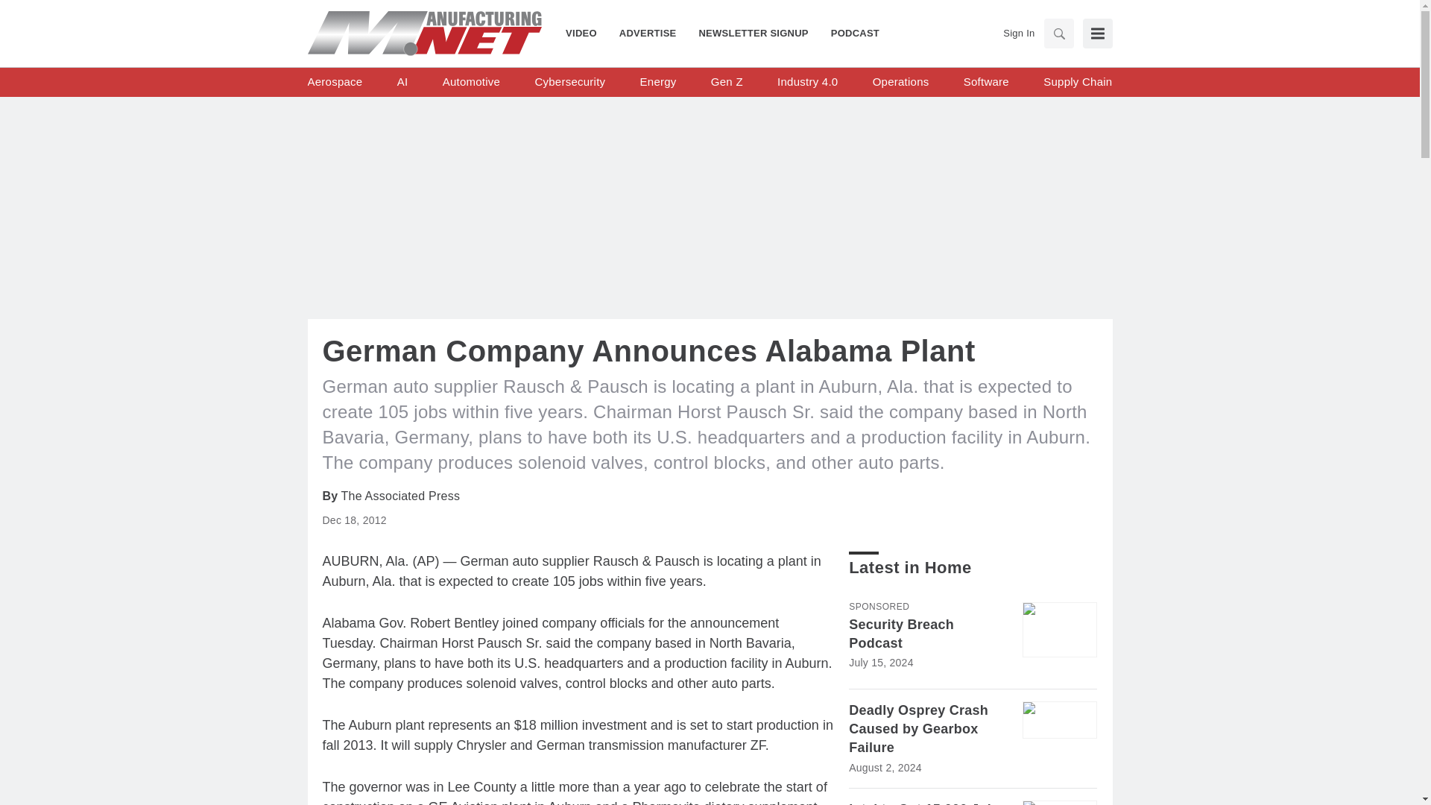  Describe the element at coordinates (334, 82) in the screenshot. I see `Aerospace` at that location.